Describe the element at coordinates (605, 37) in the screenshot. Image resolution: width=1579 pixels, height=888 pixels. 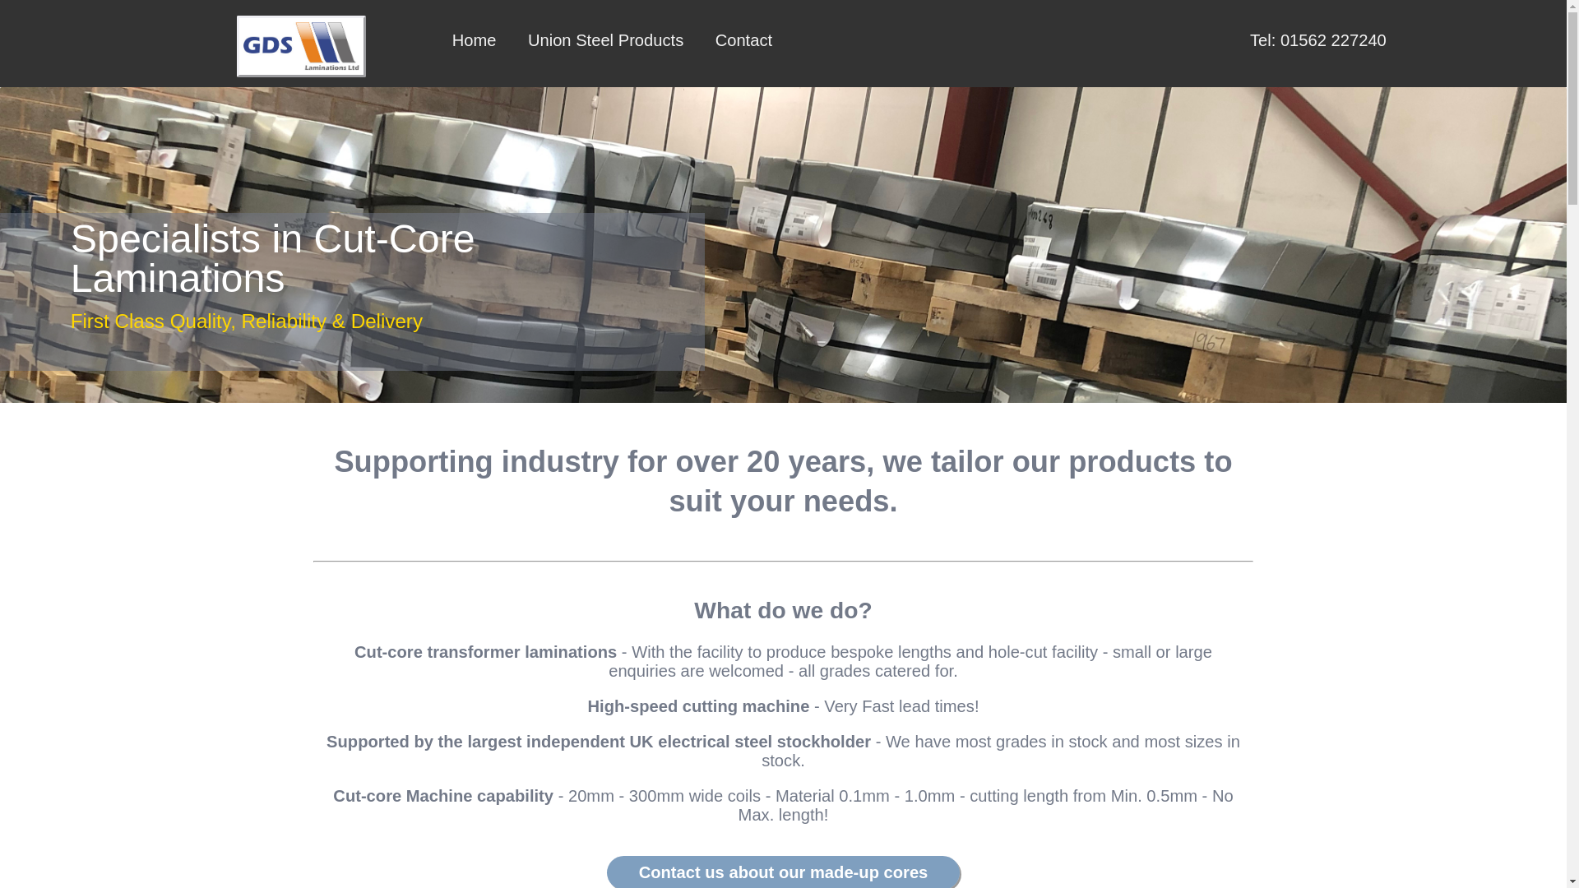
I see `Union Steel Products` at that location.